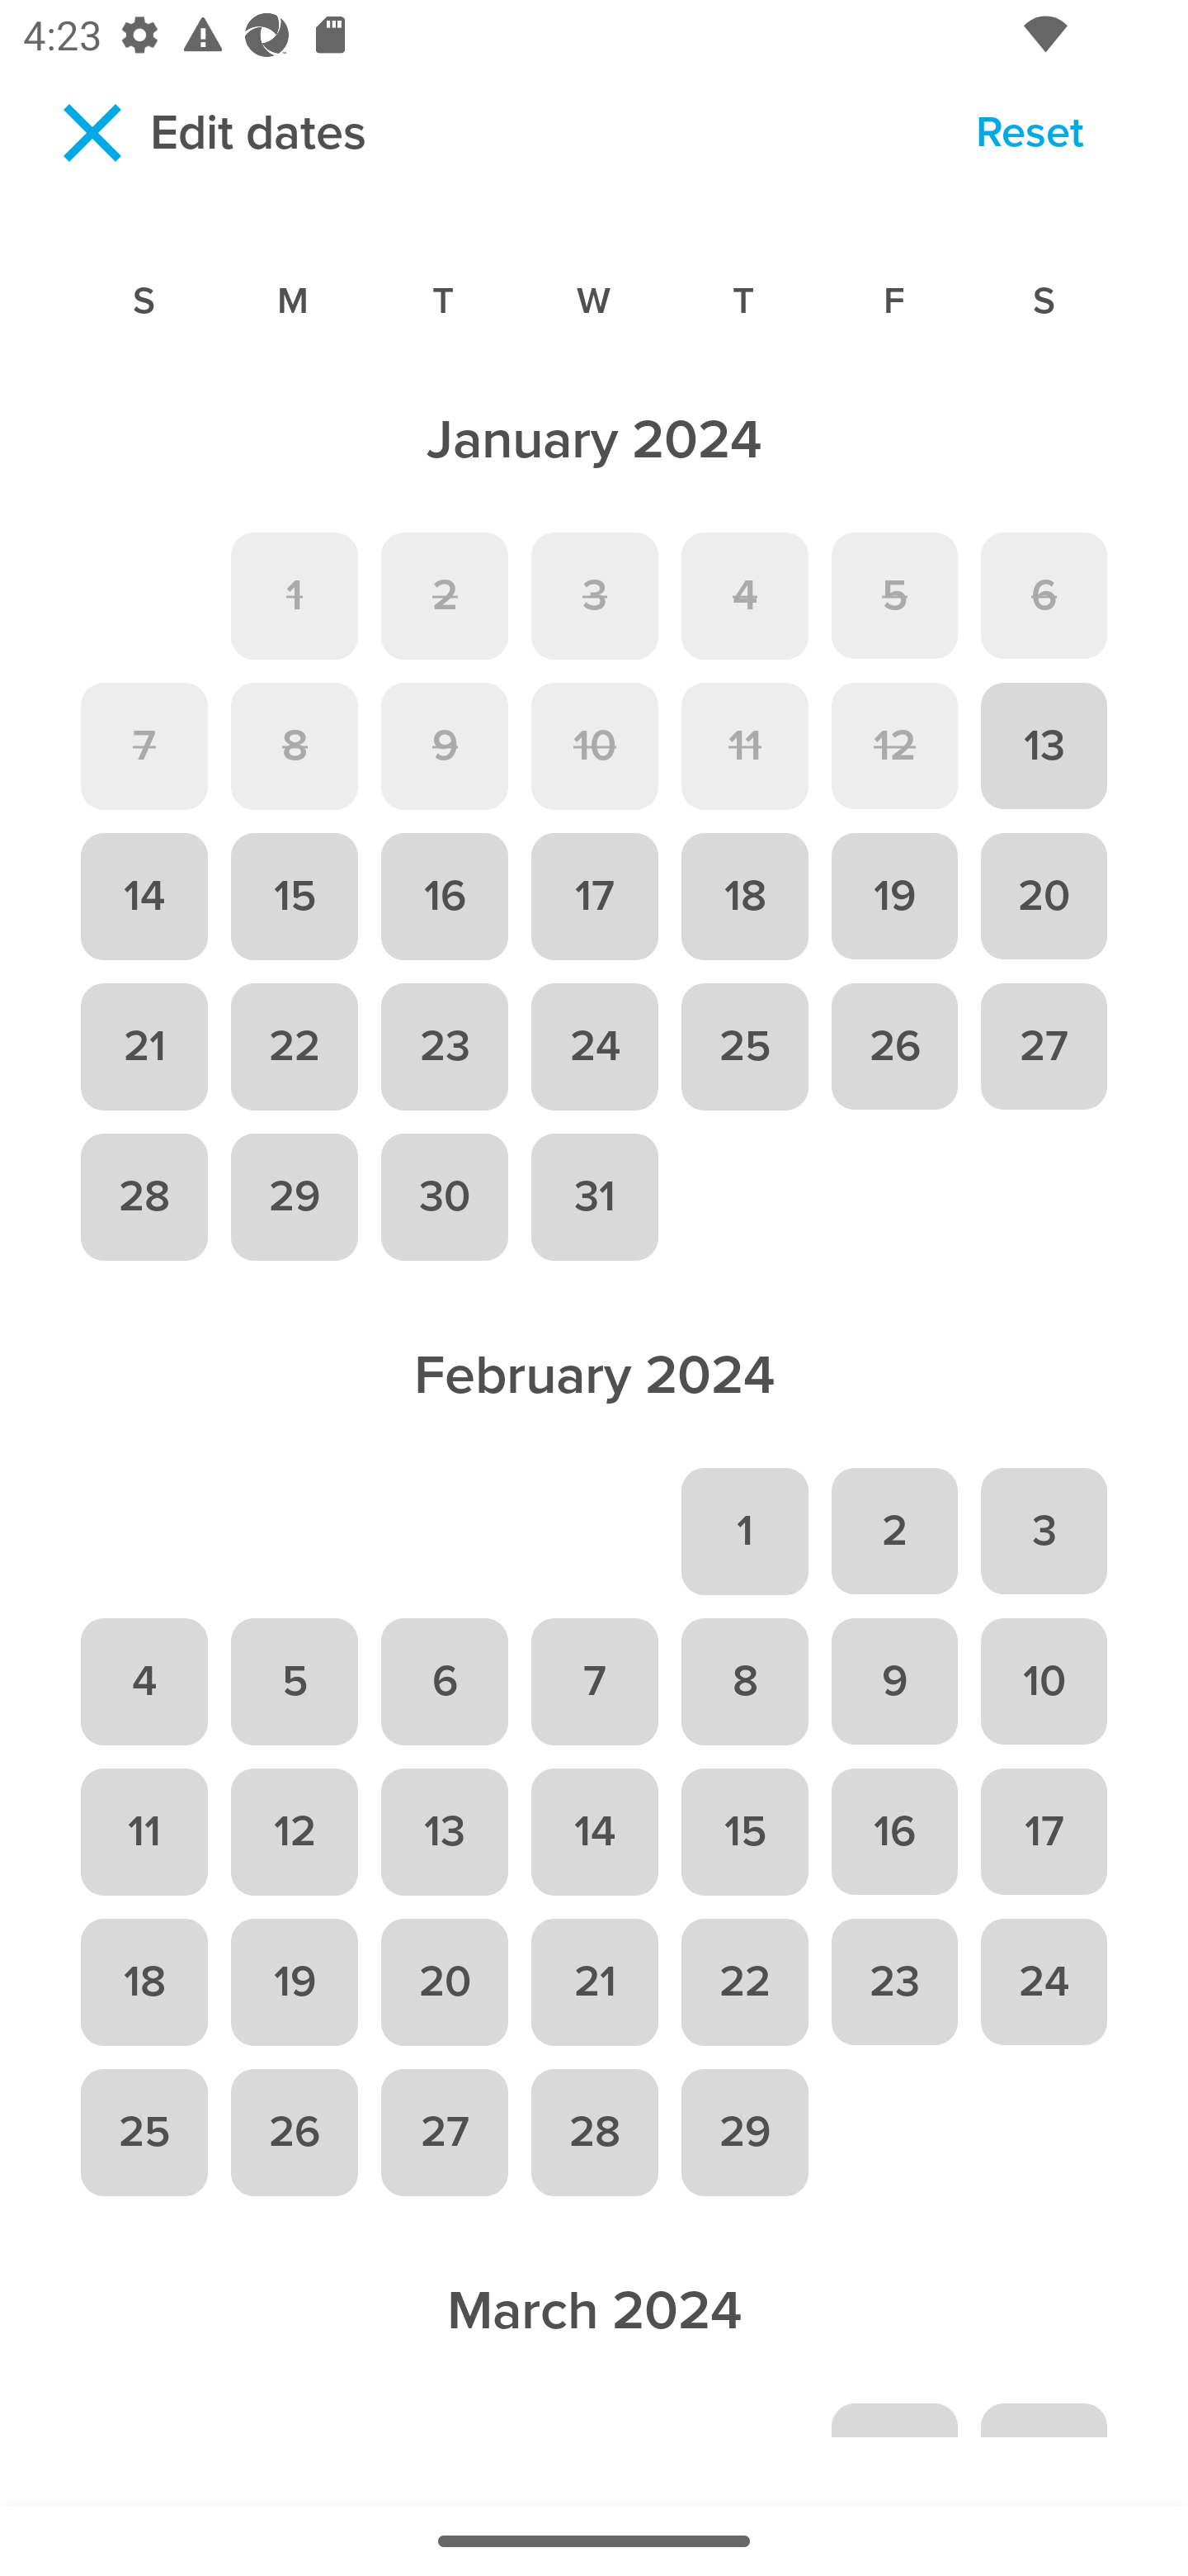 This screenshot has width=1188, height=2576. I want to click on 19, so click(294, 1982).